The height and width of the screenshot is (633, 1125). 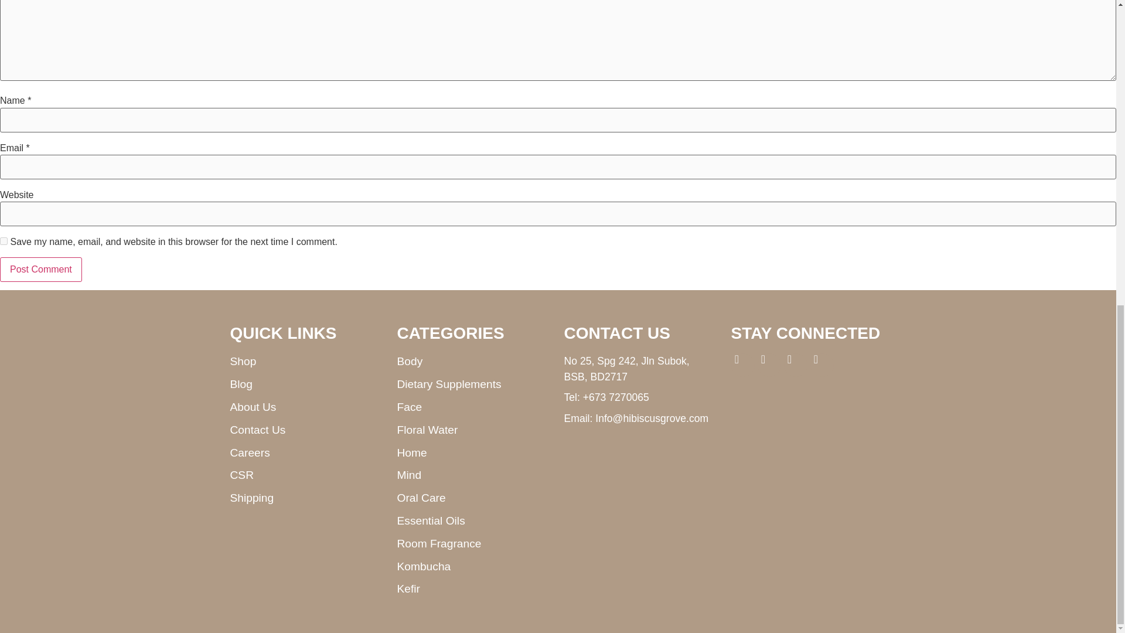 I want to click on yes, so click(x=4, y=241).